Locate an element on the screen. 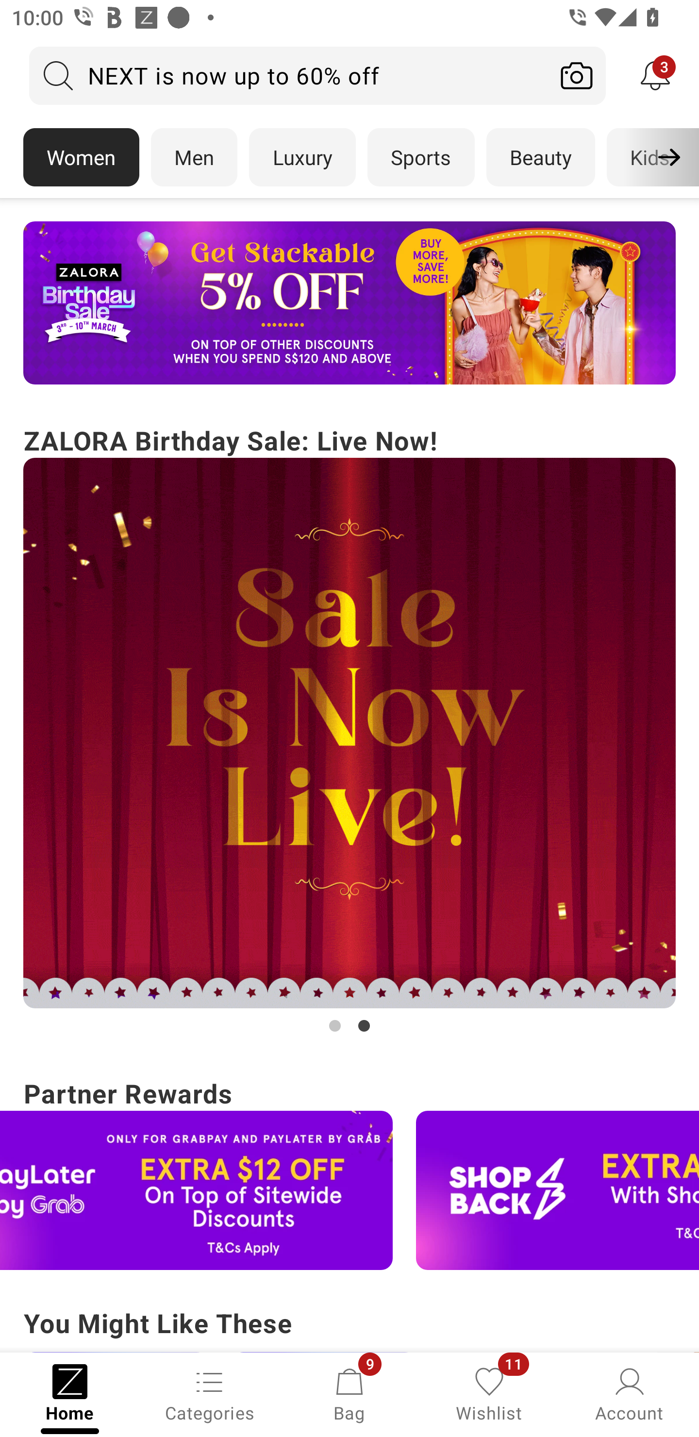 Image resolution: width=699 pixels, height=1437 pixels. Categories is located at coordinates (210, 1393).